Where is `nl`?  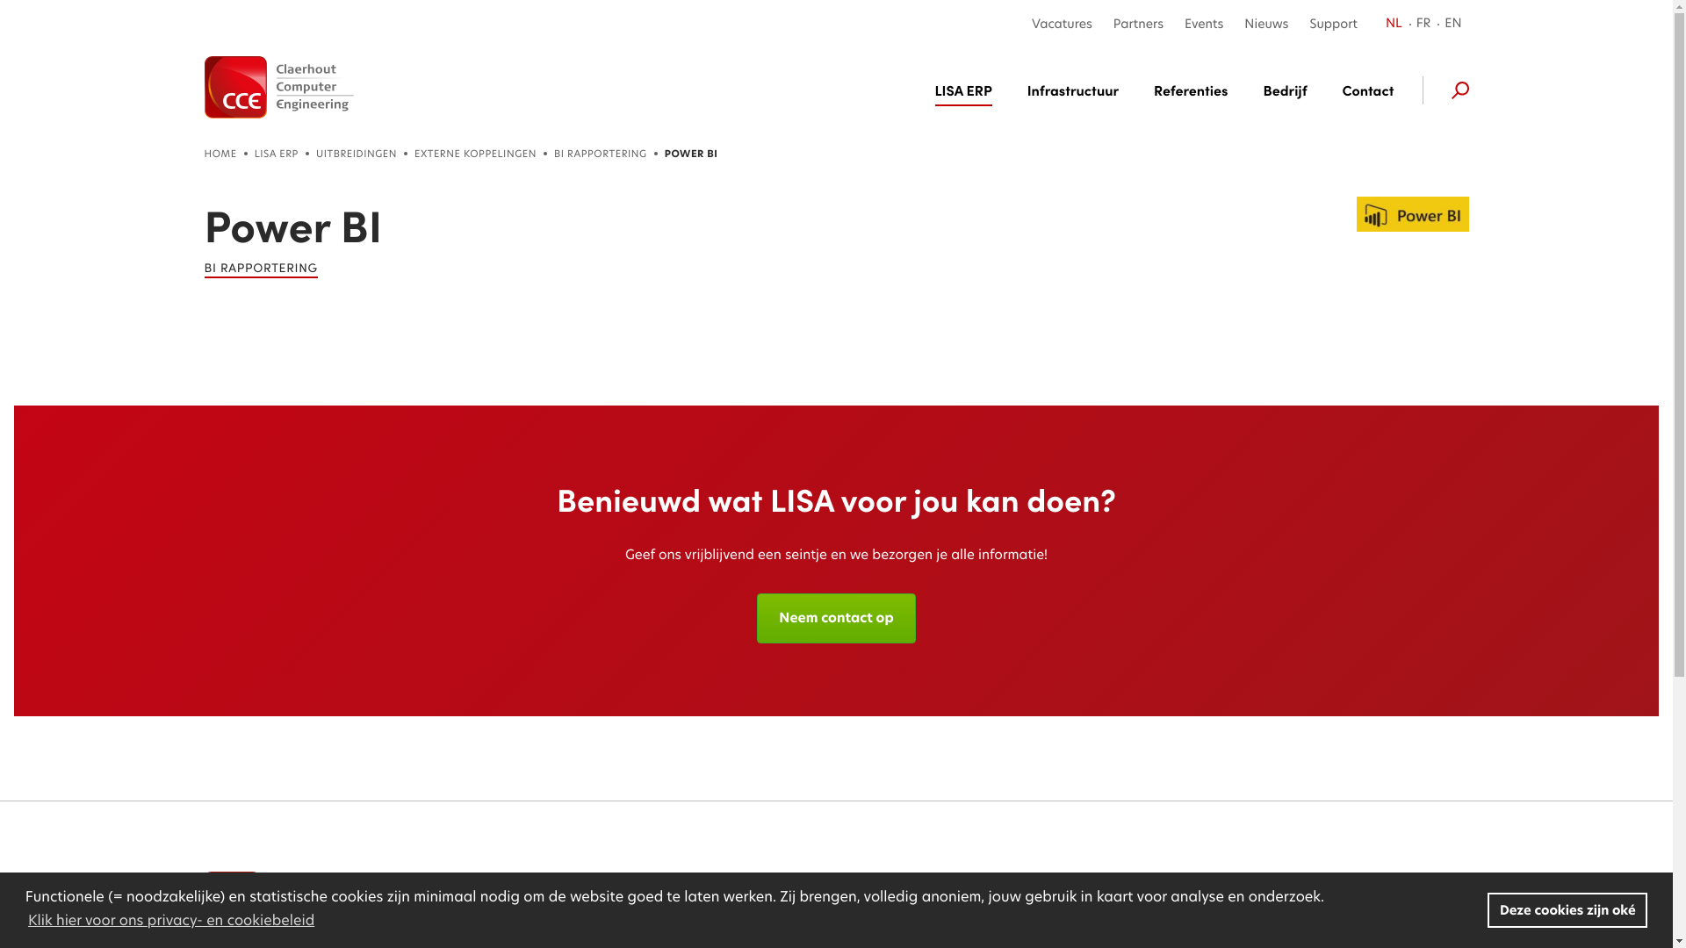
nl is located at coordinates (278, 88).